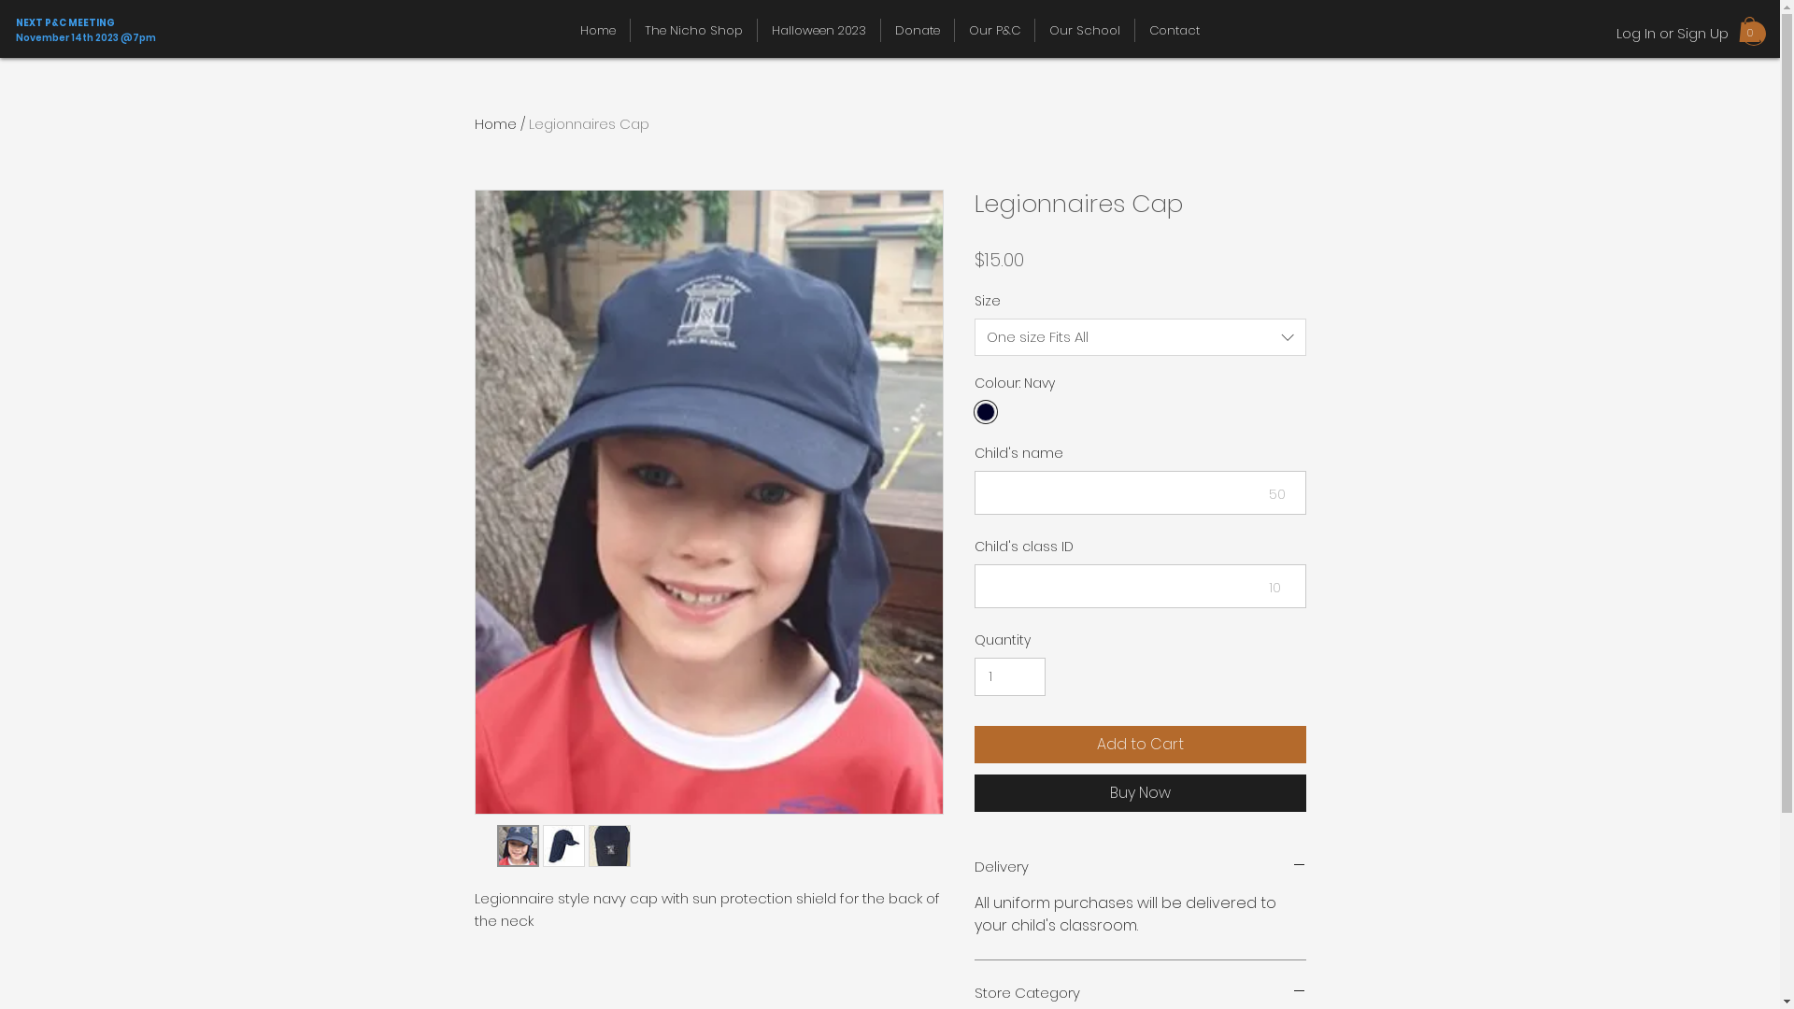  I want to click on Home, so click(598, 30).